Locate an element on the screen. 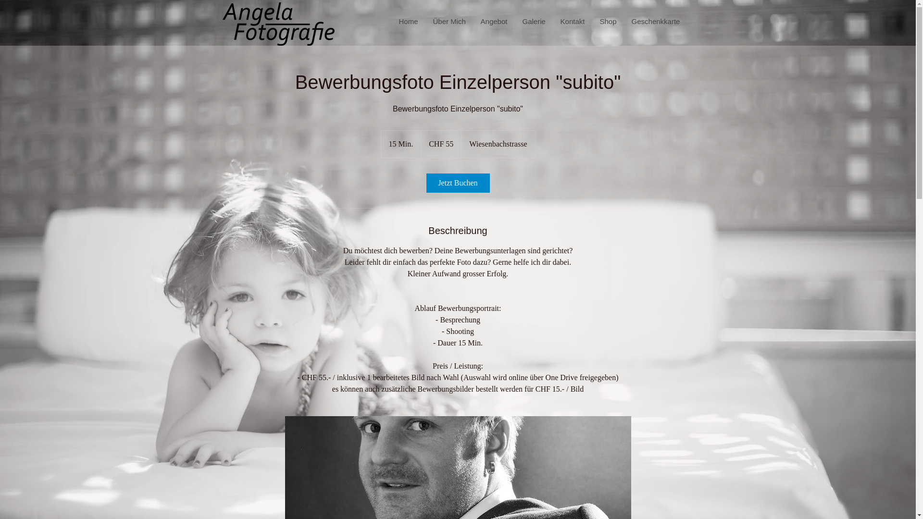 The width and height of the screenshot is (923, 519). Jetzt Buchen is located at coordinates (458, 183).